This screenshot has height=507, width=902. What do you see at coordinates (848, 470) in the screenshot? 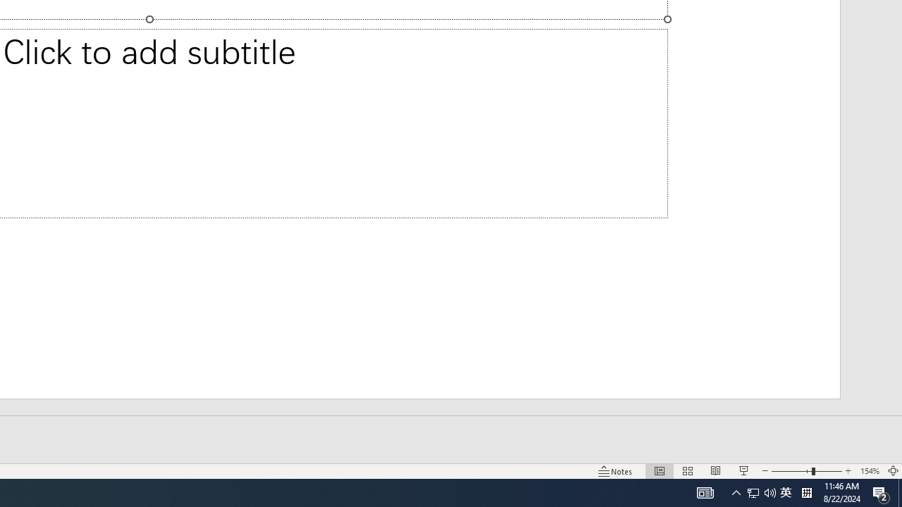
I see `Zoom In` at bounding box center [848, 470].